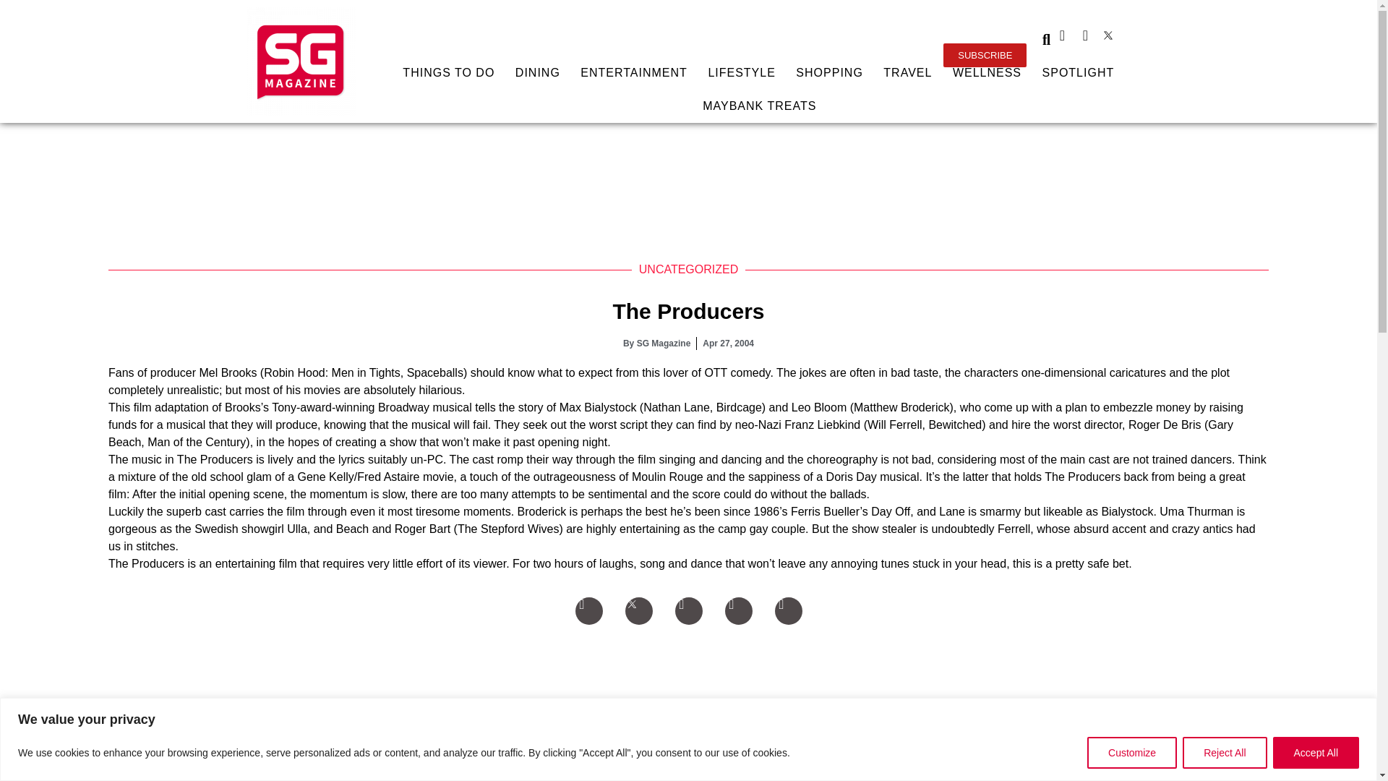 This screenshot has height=781, width=1388. I want to click on ENTERTAINMENT, so click(634, 72).